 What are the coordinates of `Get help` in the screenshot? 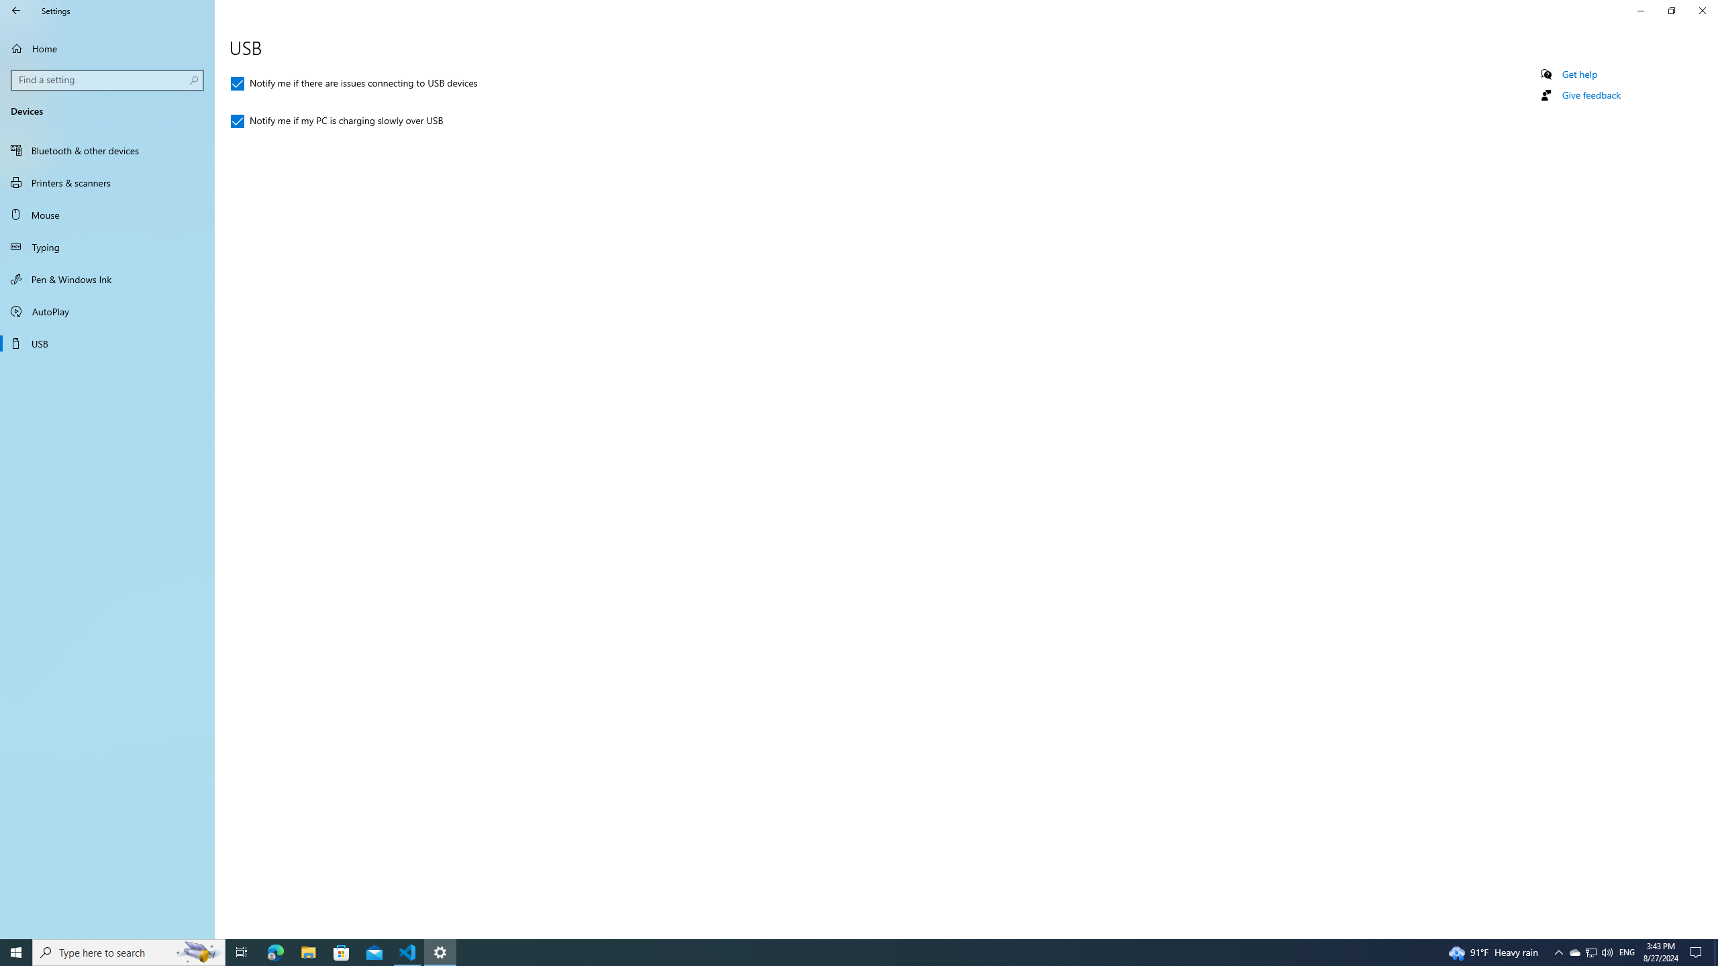 It's located at (1580, 74).